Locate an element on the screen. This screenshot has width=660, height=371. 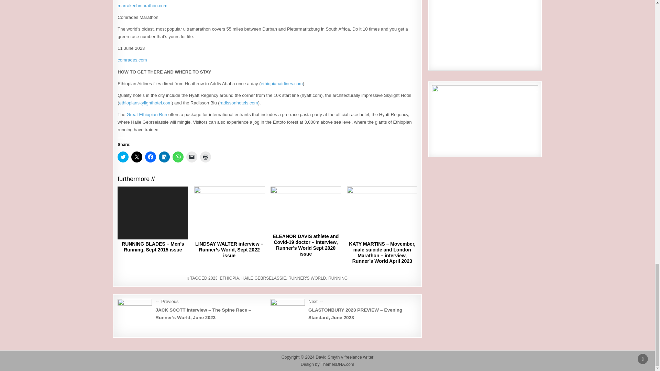
Great Ethiopian Run is located at coordinates (146, 115).